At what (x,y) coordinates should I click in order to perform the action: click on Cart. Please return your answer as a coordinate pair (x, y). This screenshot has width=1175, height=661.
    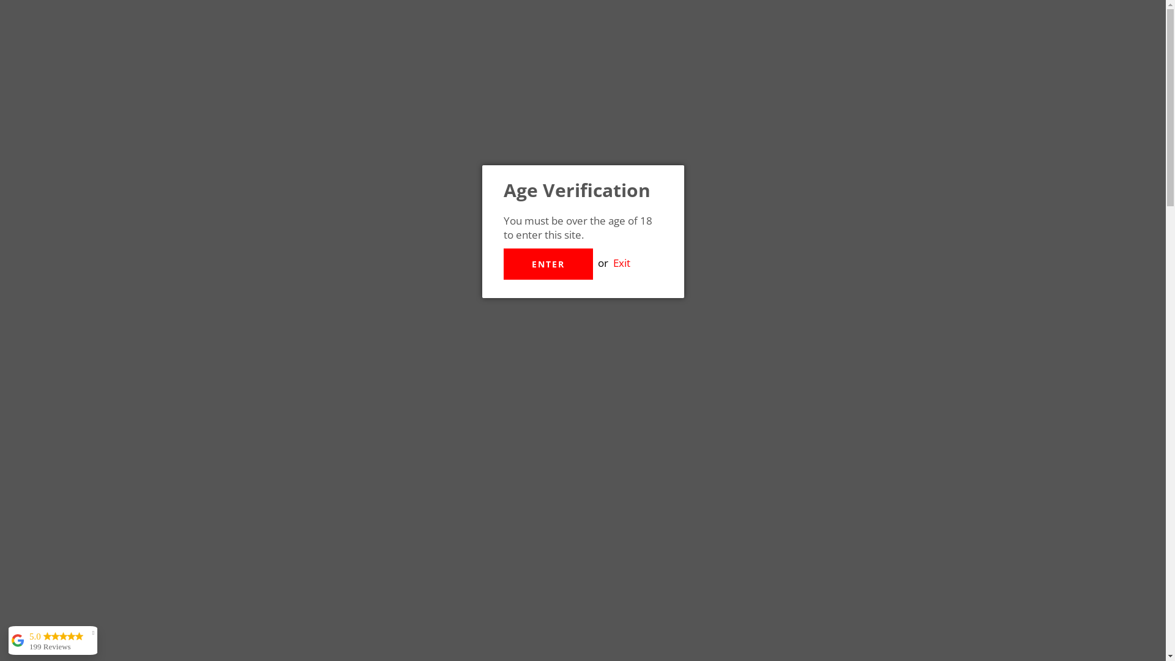
    Looking at the image, I should click on (920, 51).